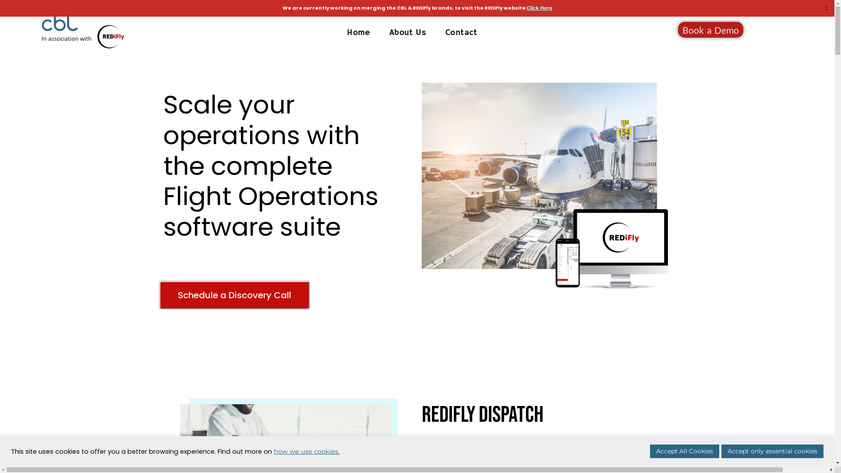  What do you see at coordinates (461, 30) in the screenshot?
I see `Contact` at bounding box center [461, 30].